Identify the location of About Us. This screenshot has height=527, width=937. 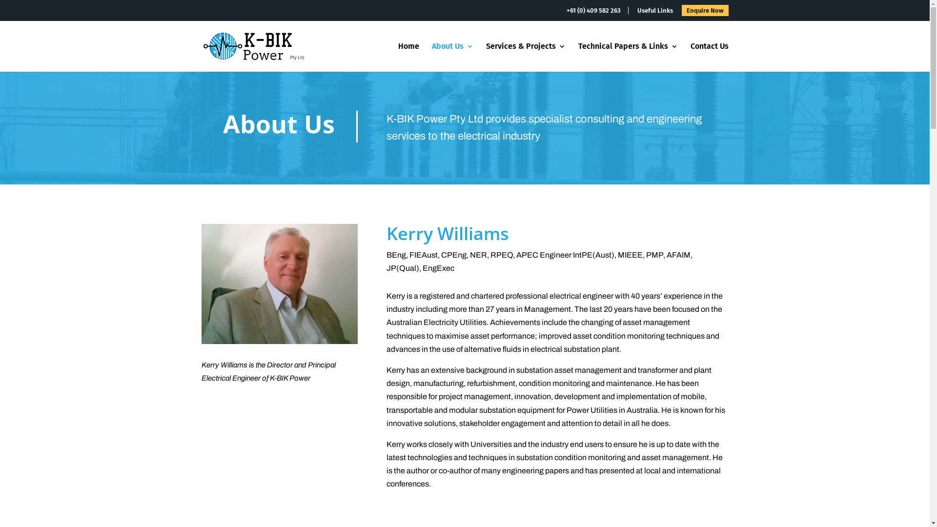
(452, 58).